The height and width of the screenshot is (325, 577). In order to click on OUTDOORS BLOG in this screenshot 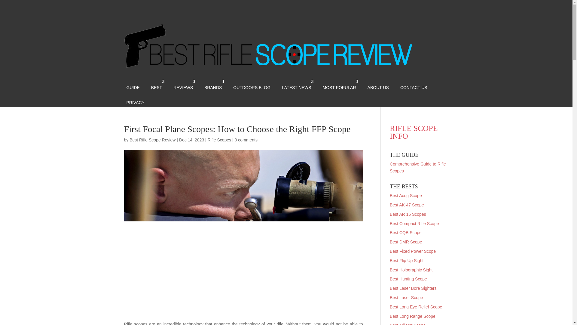, I will do `click(252, 85)`.